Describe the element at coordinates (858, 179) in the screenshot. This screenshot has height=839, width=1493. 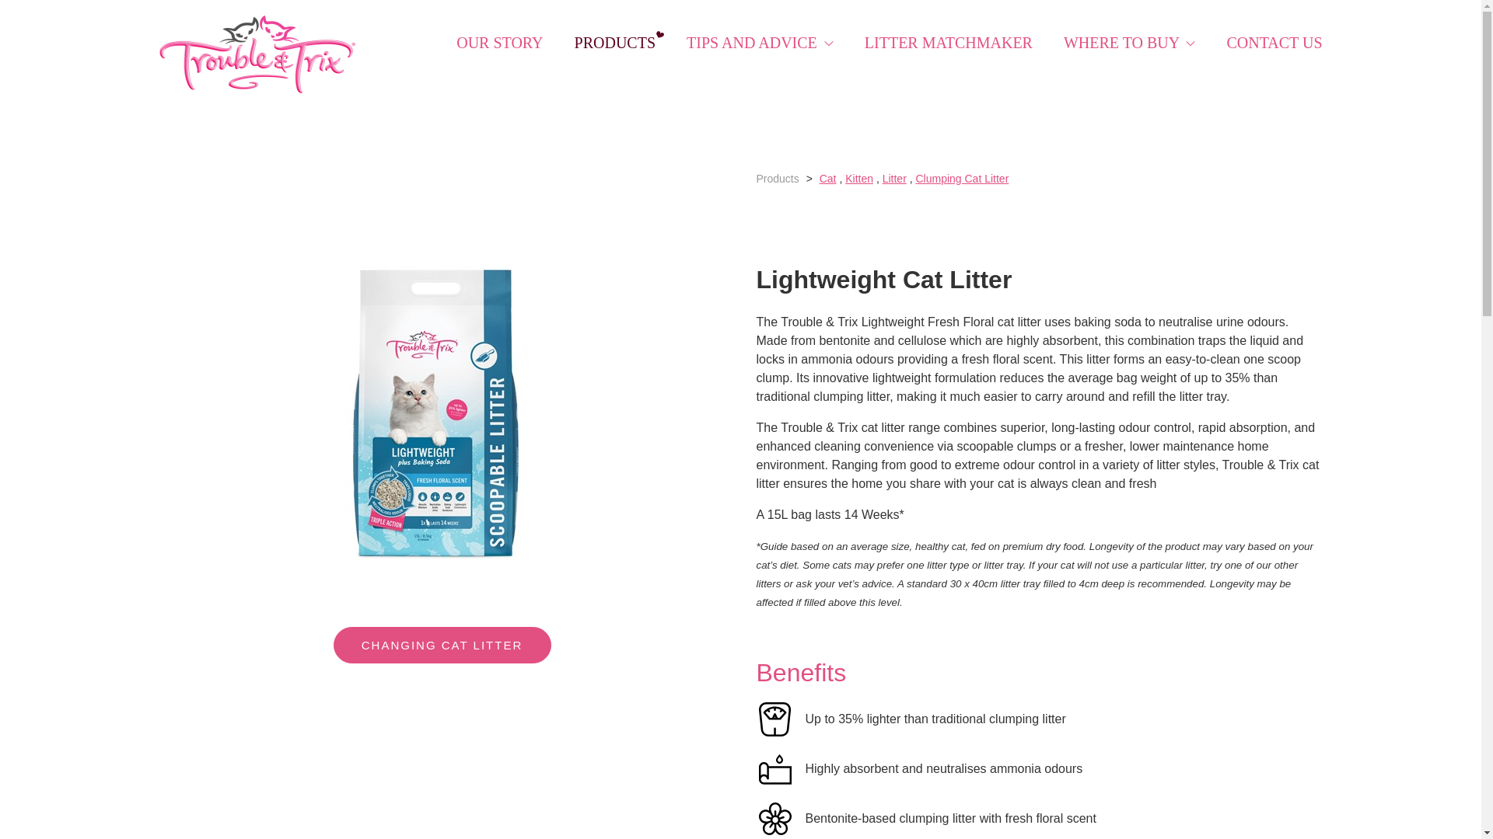
I see `Products by Kitten` at that location.